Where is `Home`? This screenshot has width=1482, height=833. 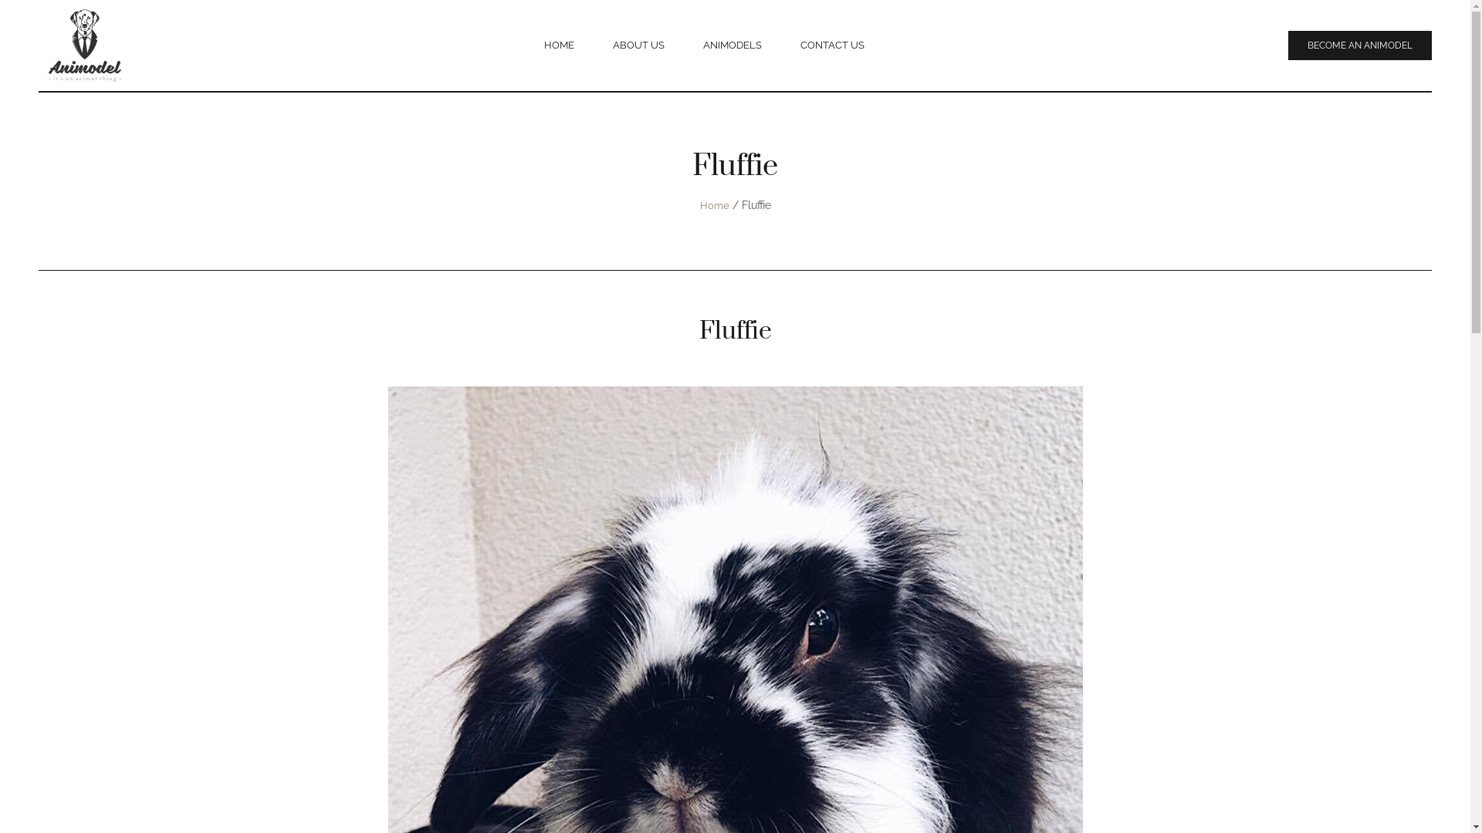
Home is located at coordinates (714, 205).